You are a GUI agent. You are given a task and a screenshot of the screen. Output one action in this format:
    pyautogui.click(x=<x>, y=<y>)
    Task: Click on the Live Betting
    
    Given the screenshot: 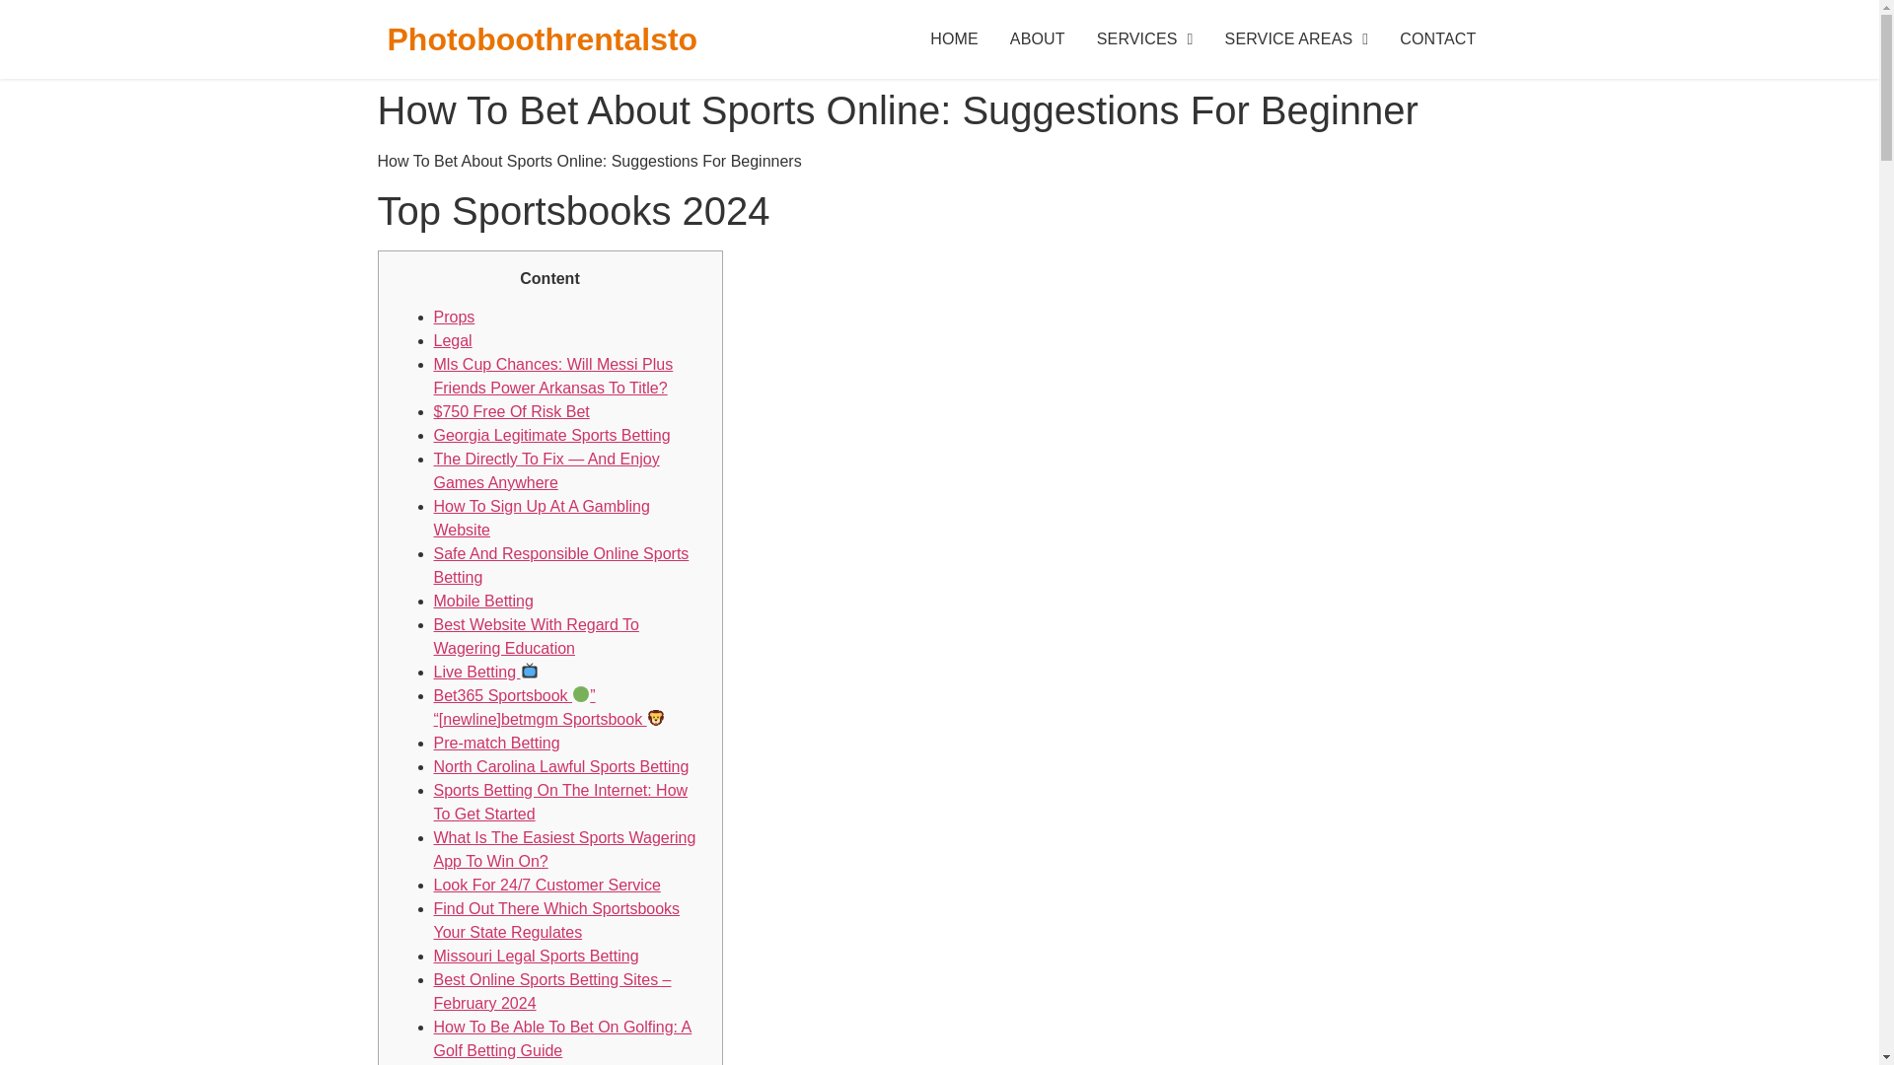 What is the action you would take?
    pyautogui.click(x=485, y=672)
    